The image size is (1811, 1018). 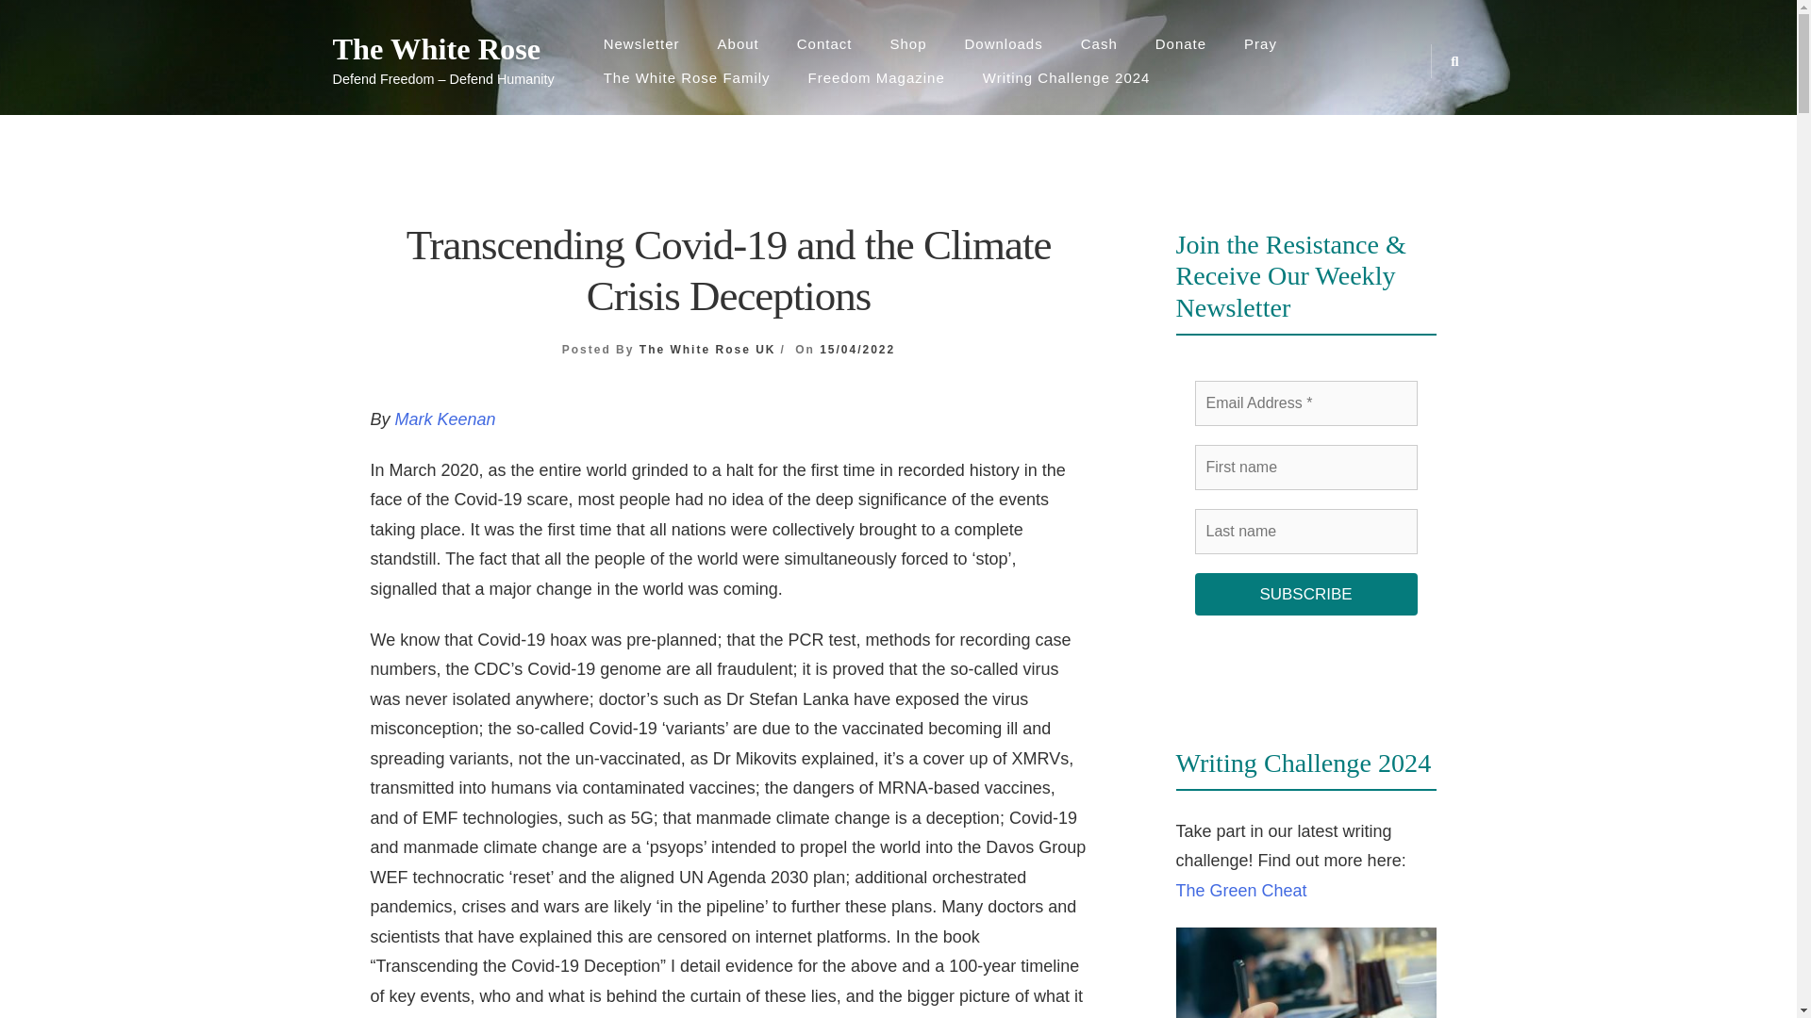 I want to click on Pray, so click(x=1260, y=43).